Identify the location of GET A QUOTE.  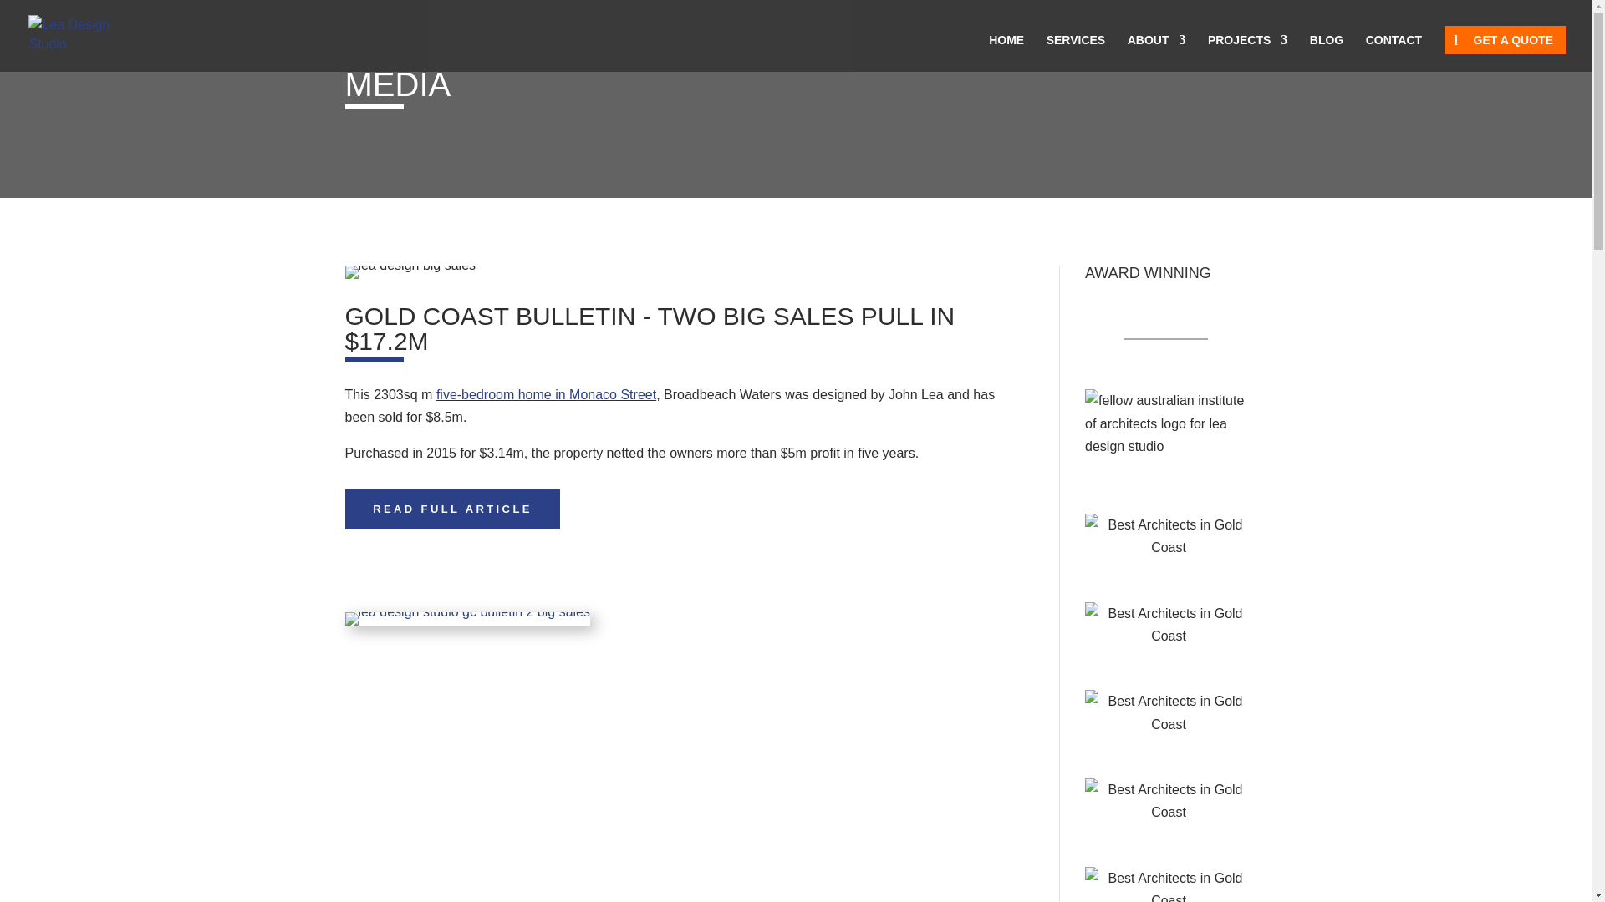
(1505, 40).